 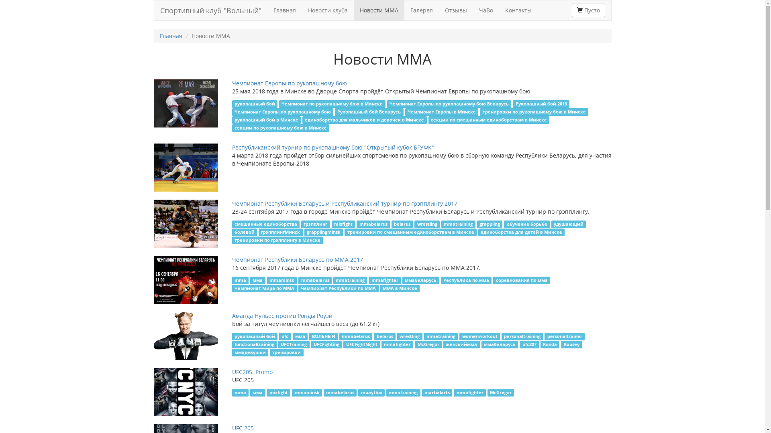 What do you see at coordinates (350, 281) in the screenshot?
I see `mmatraining` at bounding box center [350, 281].